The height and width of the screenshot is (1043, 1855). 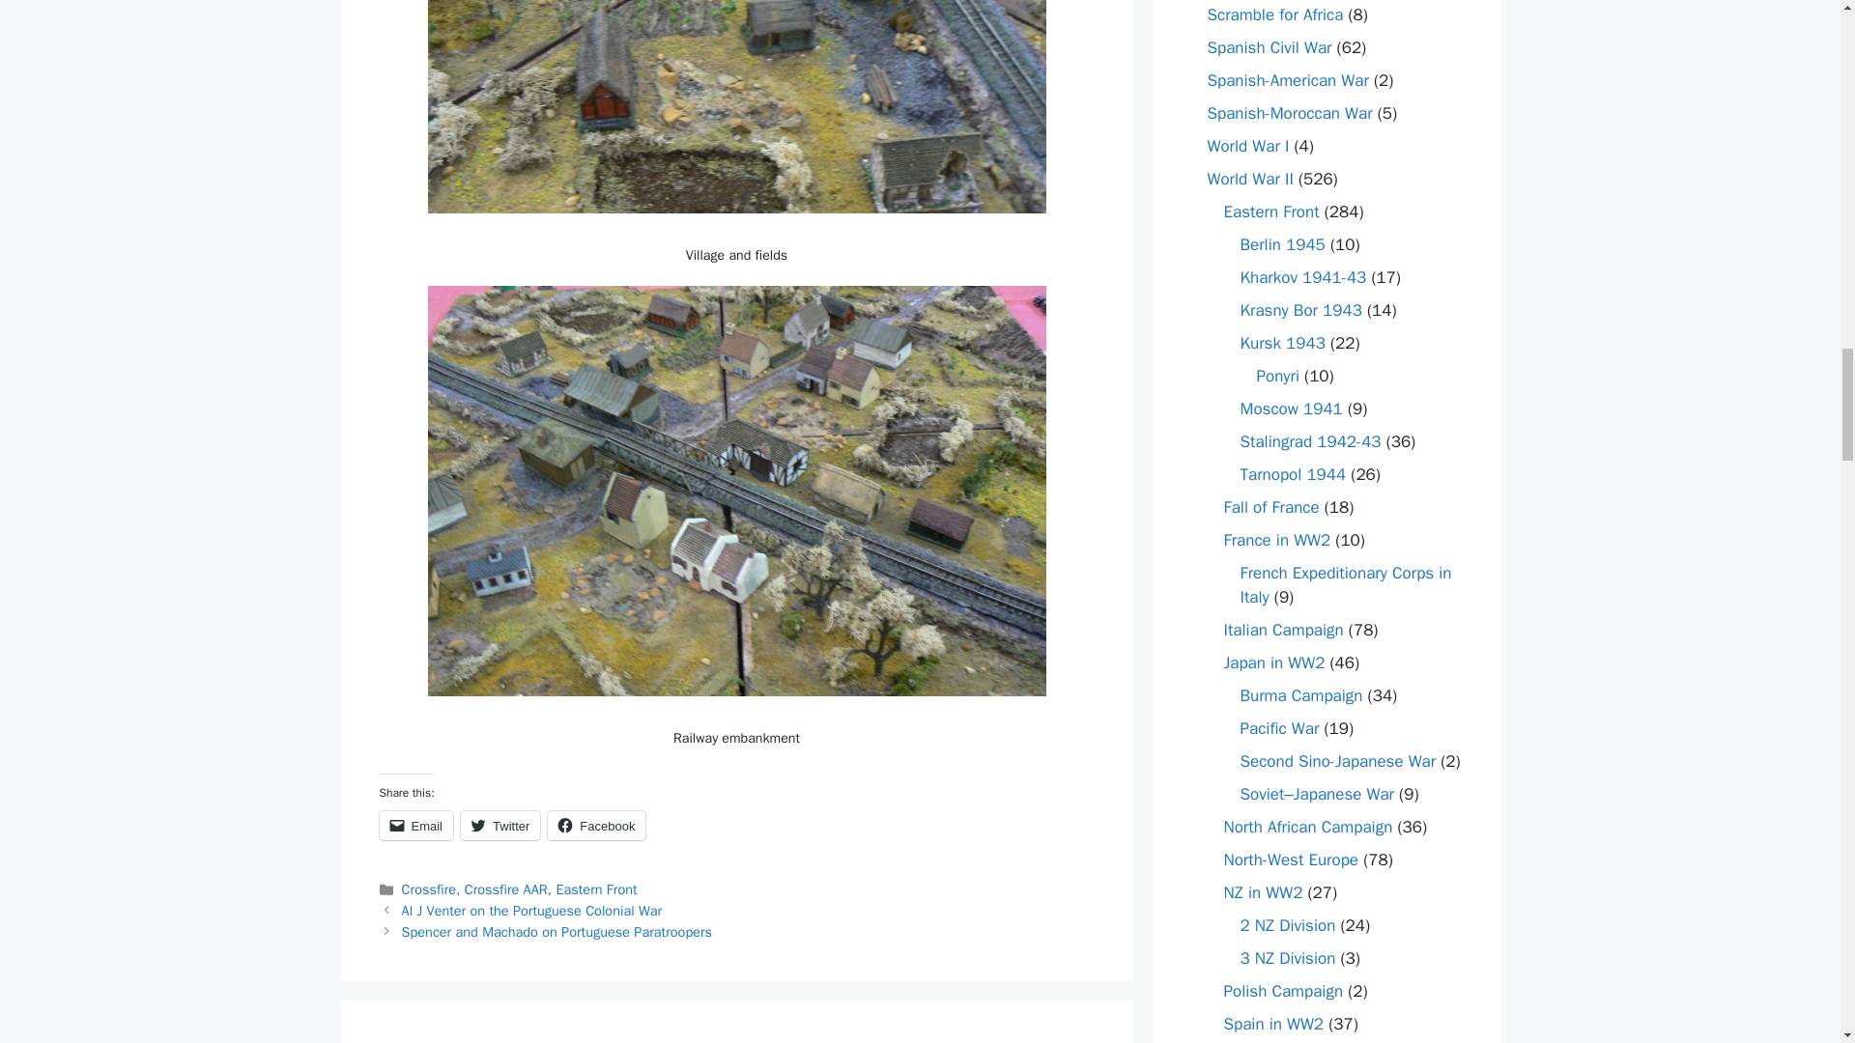 What do you see at coordinates (499, 826) in the screenshot?
I see `Click to share on Twitter` at bounding box center [499, 826].